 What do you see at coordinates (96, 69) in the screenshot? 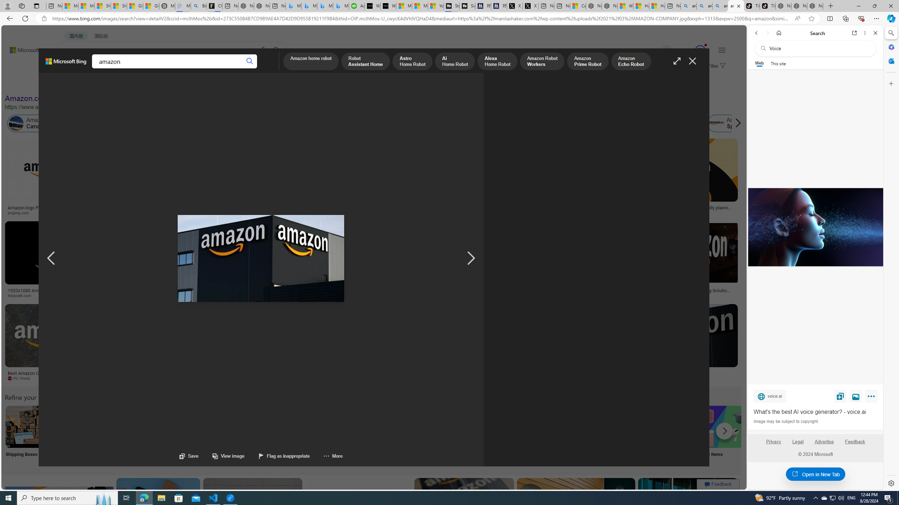
I see `IMAGES` at bounding box center [96, 69].